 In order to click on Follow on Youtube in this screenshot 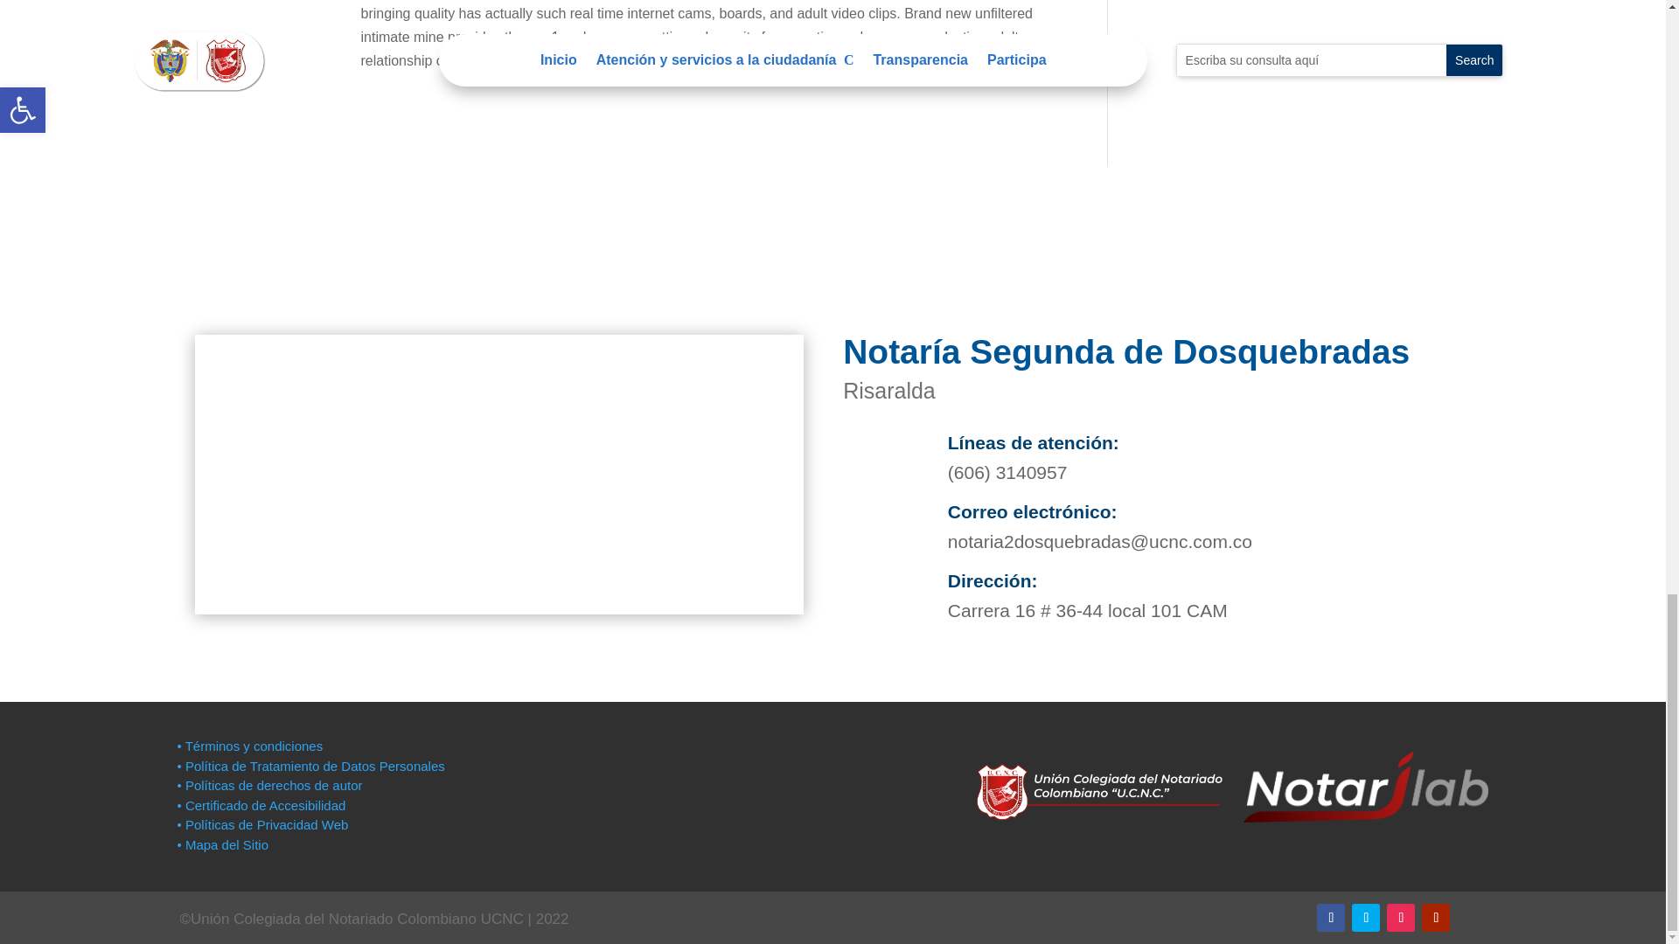, I will do `click(1436, 917)`.